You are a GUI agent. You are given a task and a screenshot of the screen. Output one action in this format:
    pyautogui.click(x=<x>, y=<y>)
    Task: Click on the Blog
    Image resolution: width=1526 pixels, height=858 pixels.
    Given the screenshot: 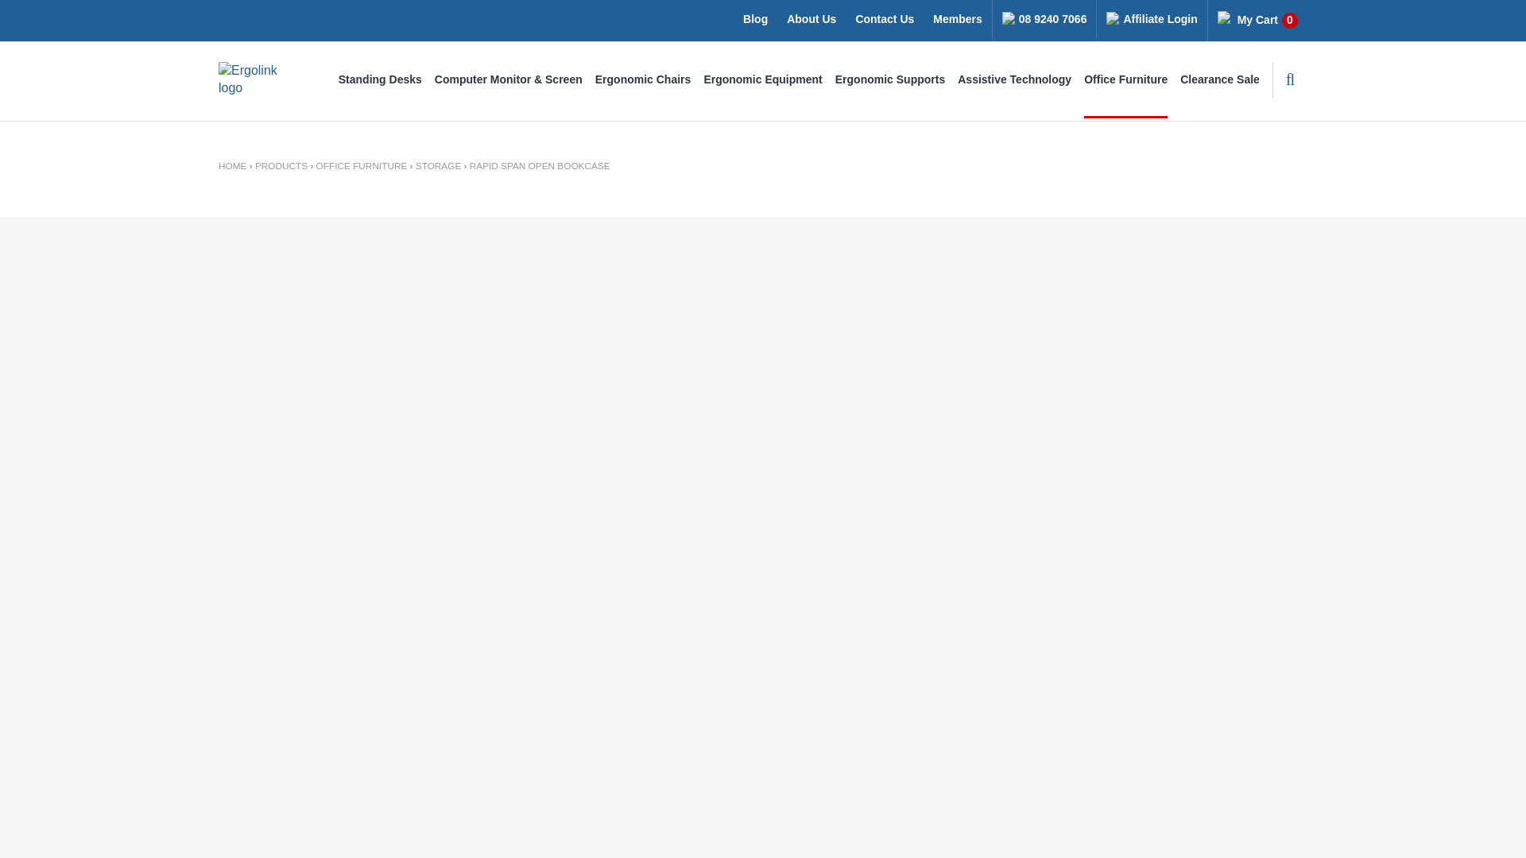 What is the action you would take?
    pyautogui.click(x=763, y=79)
    